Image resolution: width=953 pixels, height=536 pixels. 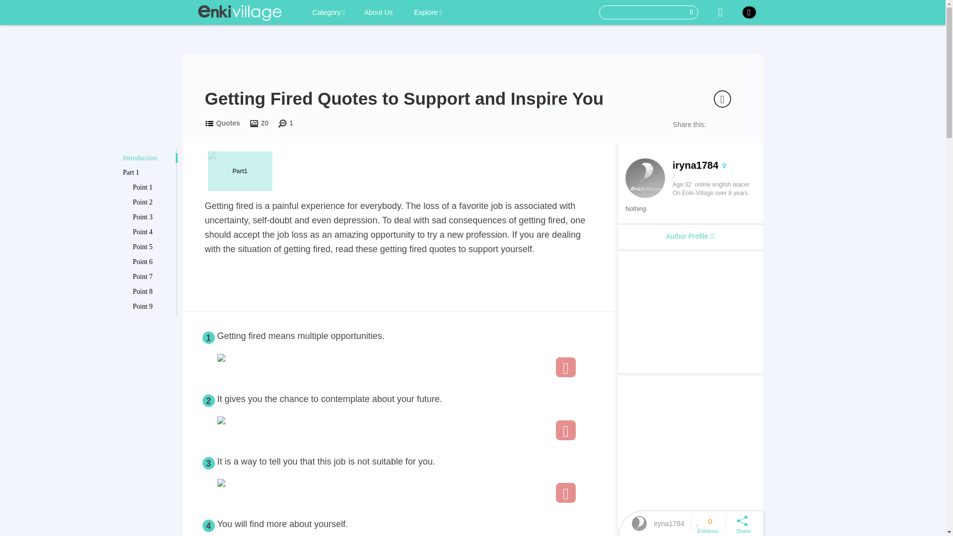 What do you see at coordinates (153, 202) in the screenshot?
I see `Point 2` at bounding box center [153, 202].